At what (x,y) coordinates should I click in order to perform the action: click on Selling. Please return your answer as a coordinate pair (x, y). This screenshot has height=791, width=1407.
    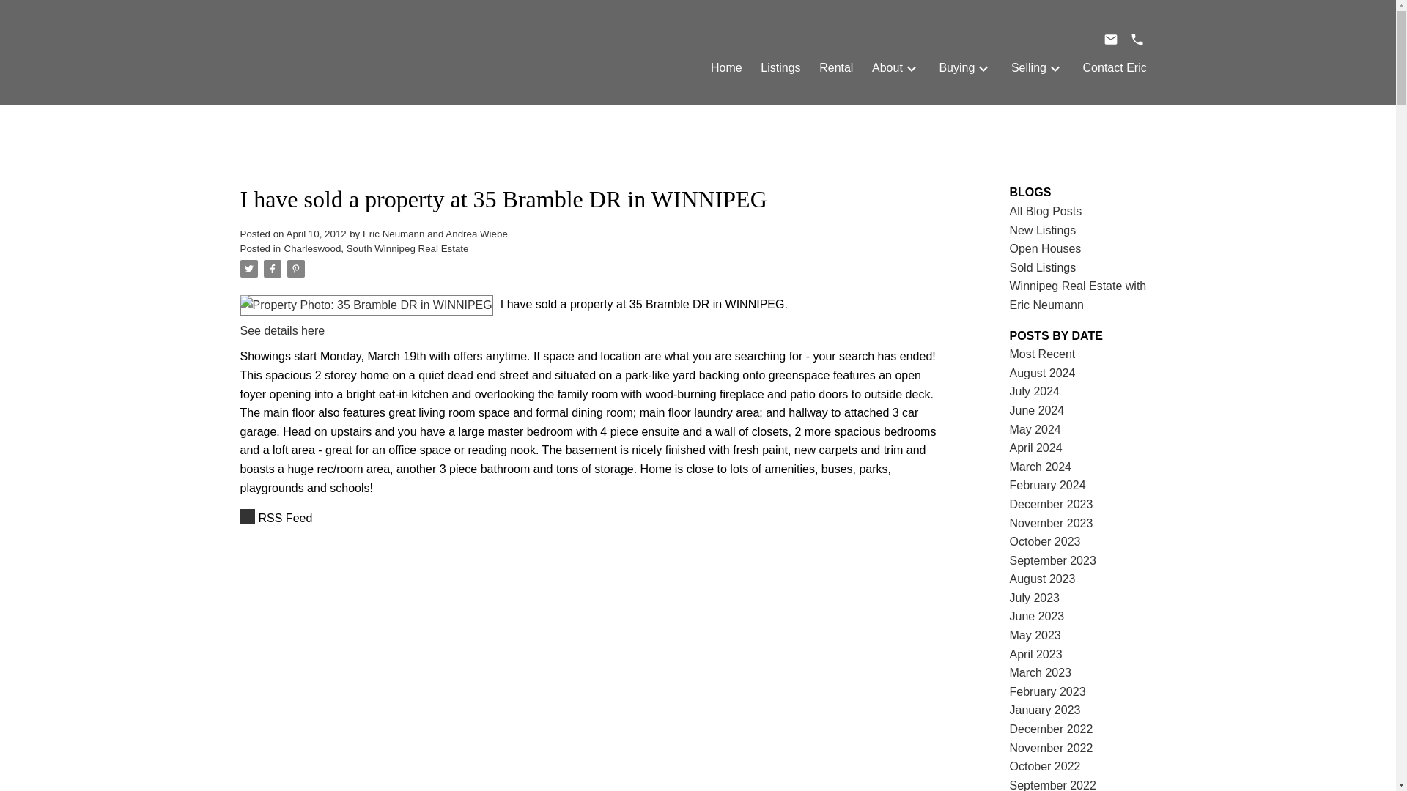
    Looking at the image, I should click on (1029, 67).